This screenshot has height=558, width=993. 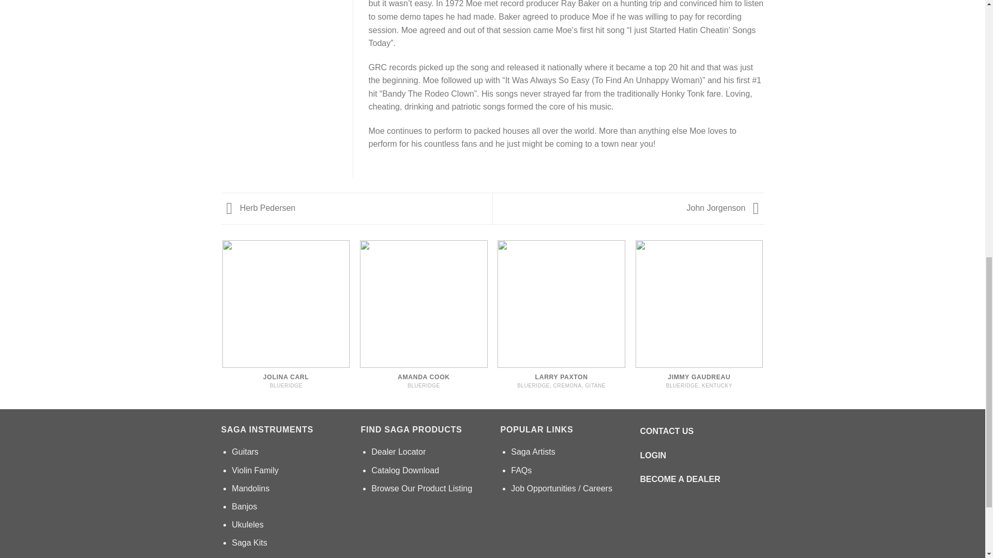 I want to click on Herb Pedersen, so click(x=259, y=208).